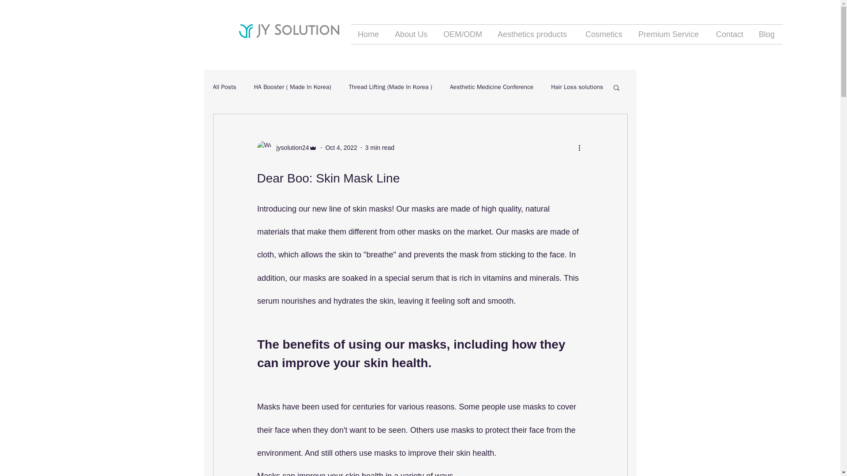 Image resolution: width=847 pixels, height=476 pixels. What do you see at coordinates (767, 34) in the screenshot?
I see `Blog` at bounding box center [767, 34].